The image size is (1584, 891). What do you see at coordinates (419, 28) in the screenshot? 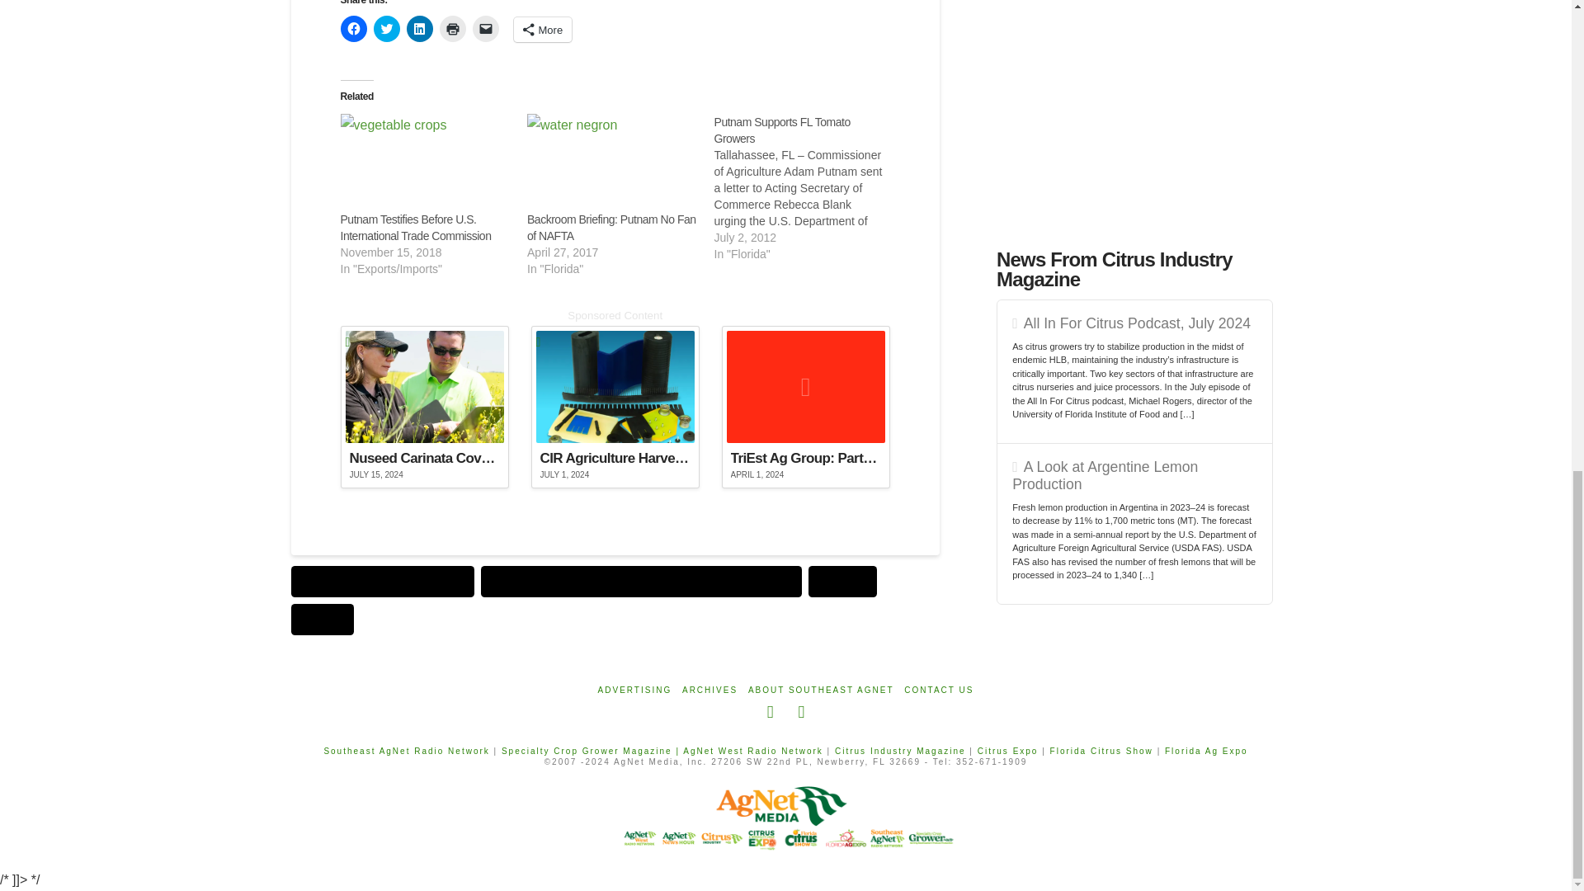
I see `Click to share on LinkedIn` at bounding box center [419, 28].